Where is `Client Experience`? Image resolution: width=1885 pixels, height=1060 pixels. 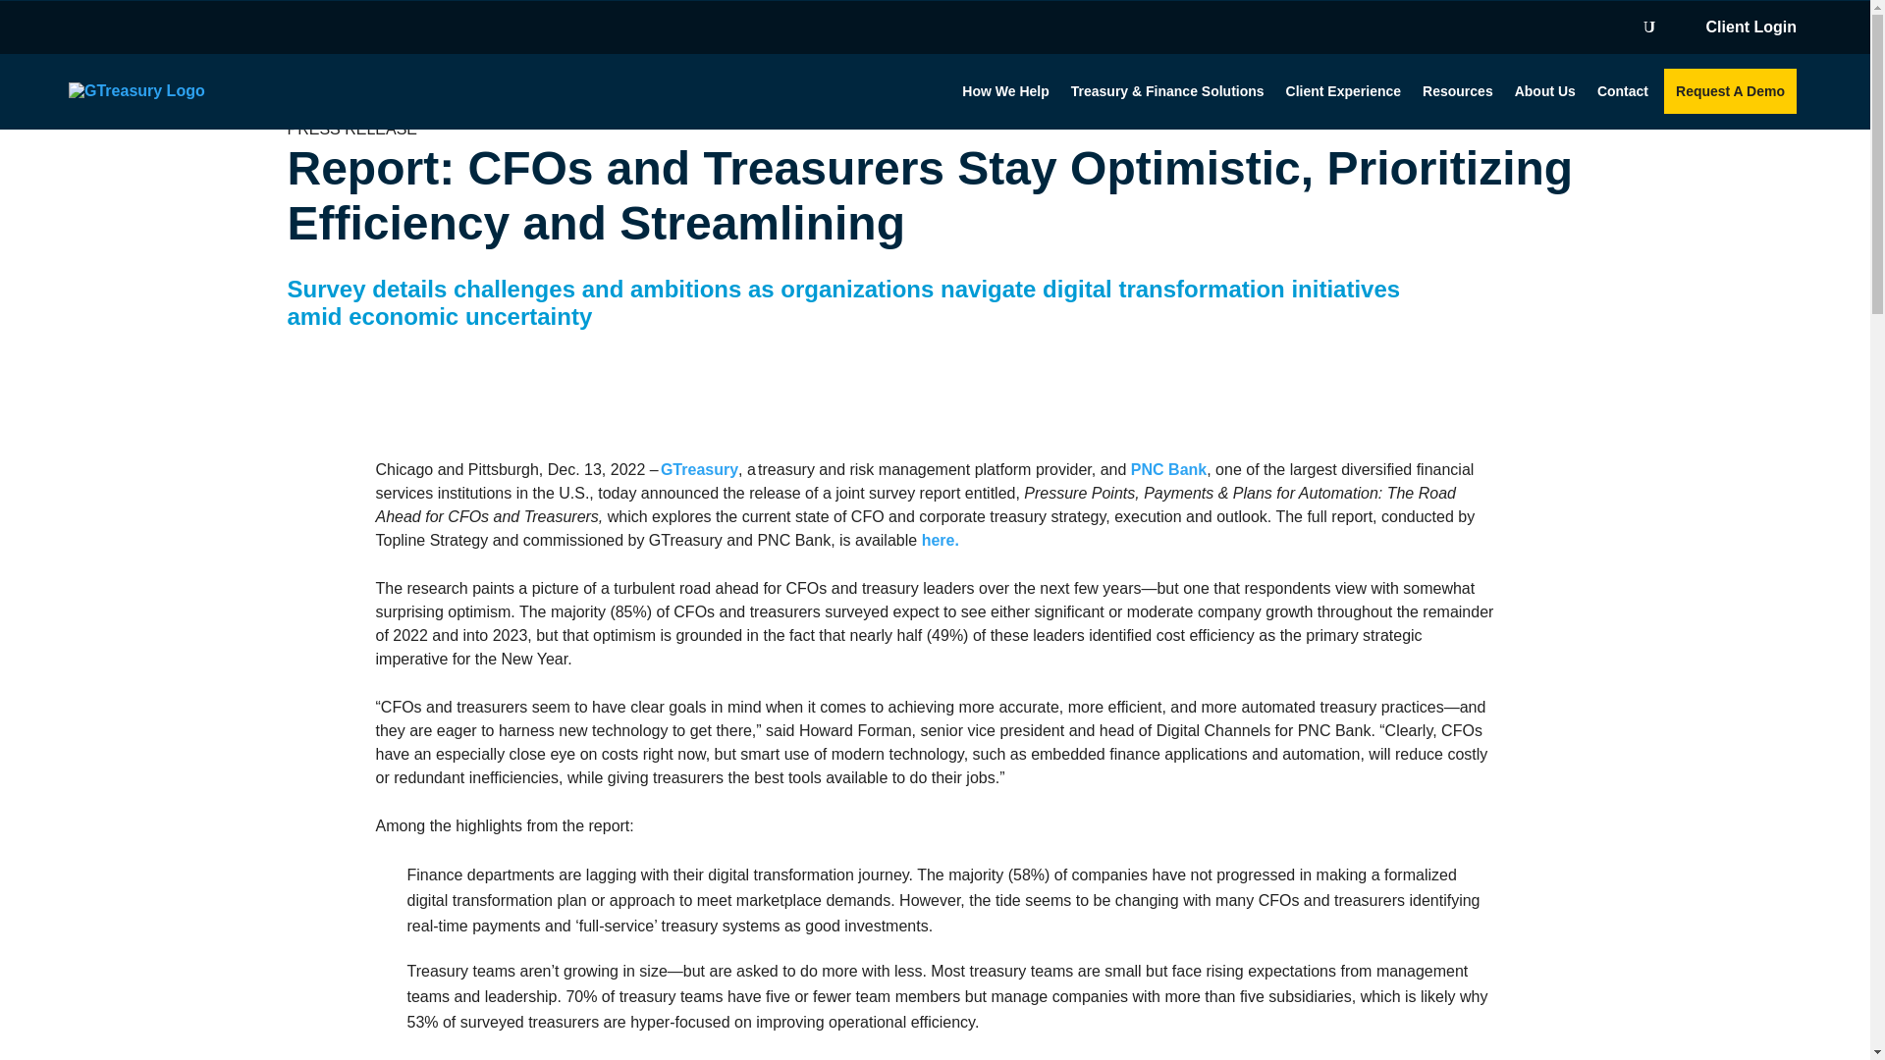 Client Experience is located at coordinates (1343, 90).